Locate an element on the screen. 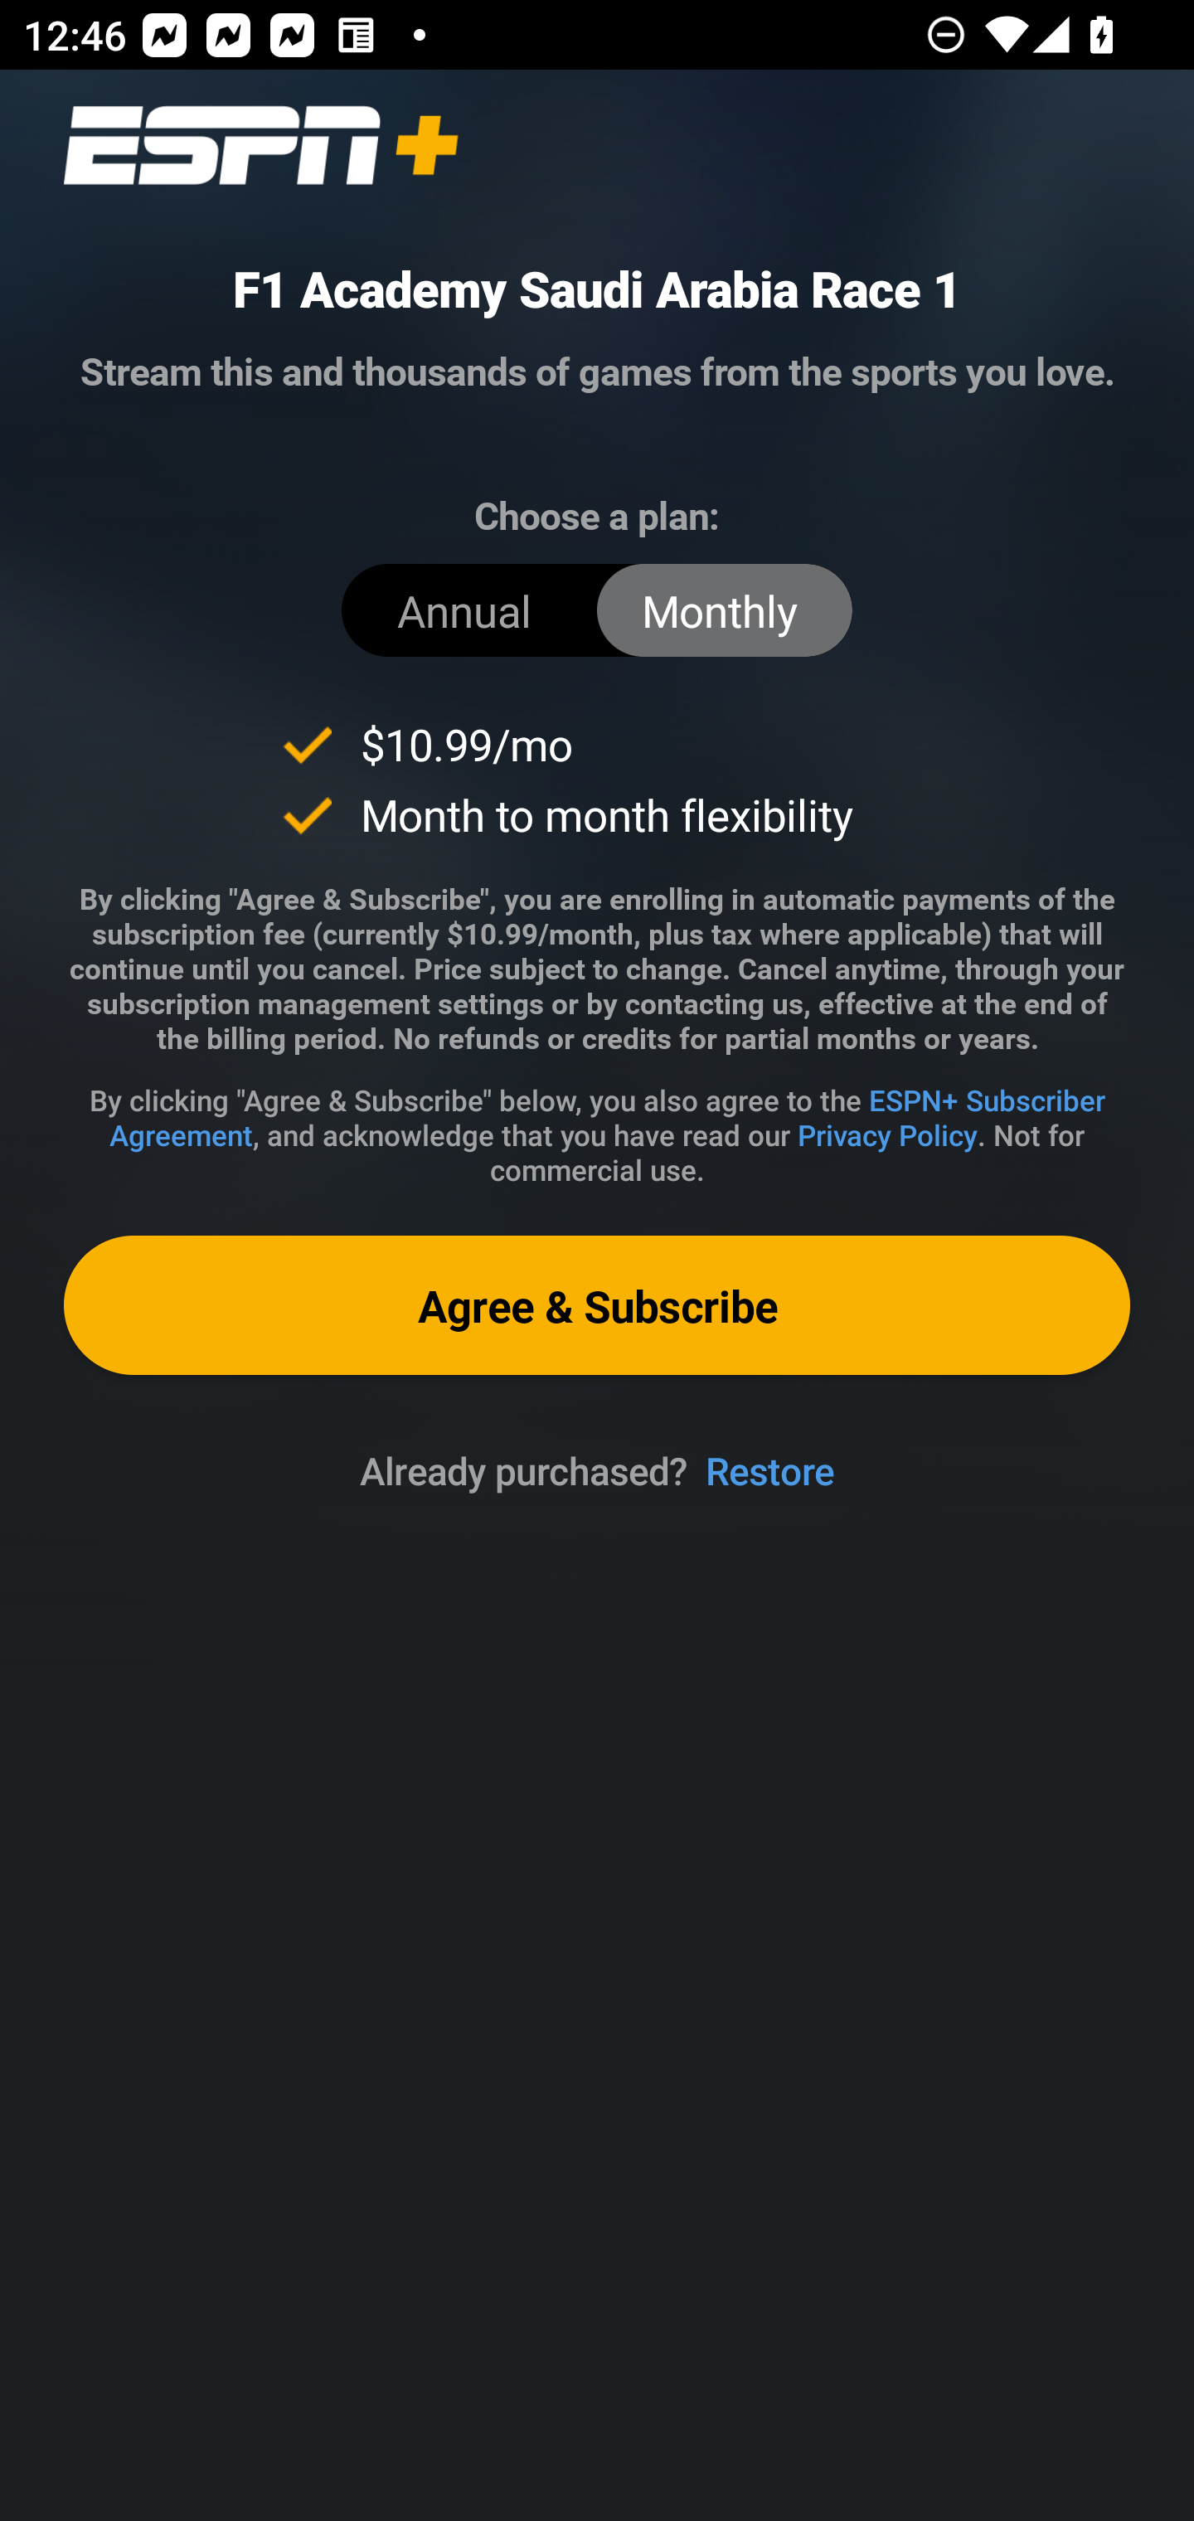 This screenshot has height=2521, width=1194. Agree & Subscribe is located at coordinates (597, 1304).